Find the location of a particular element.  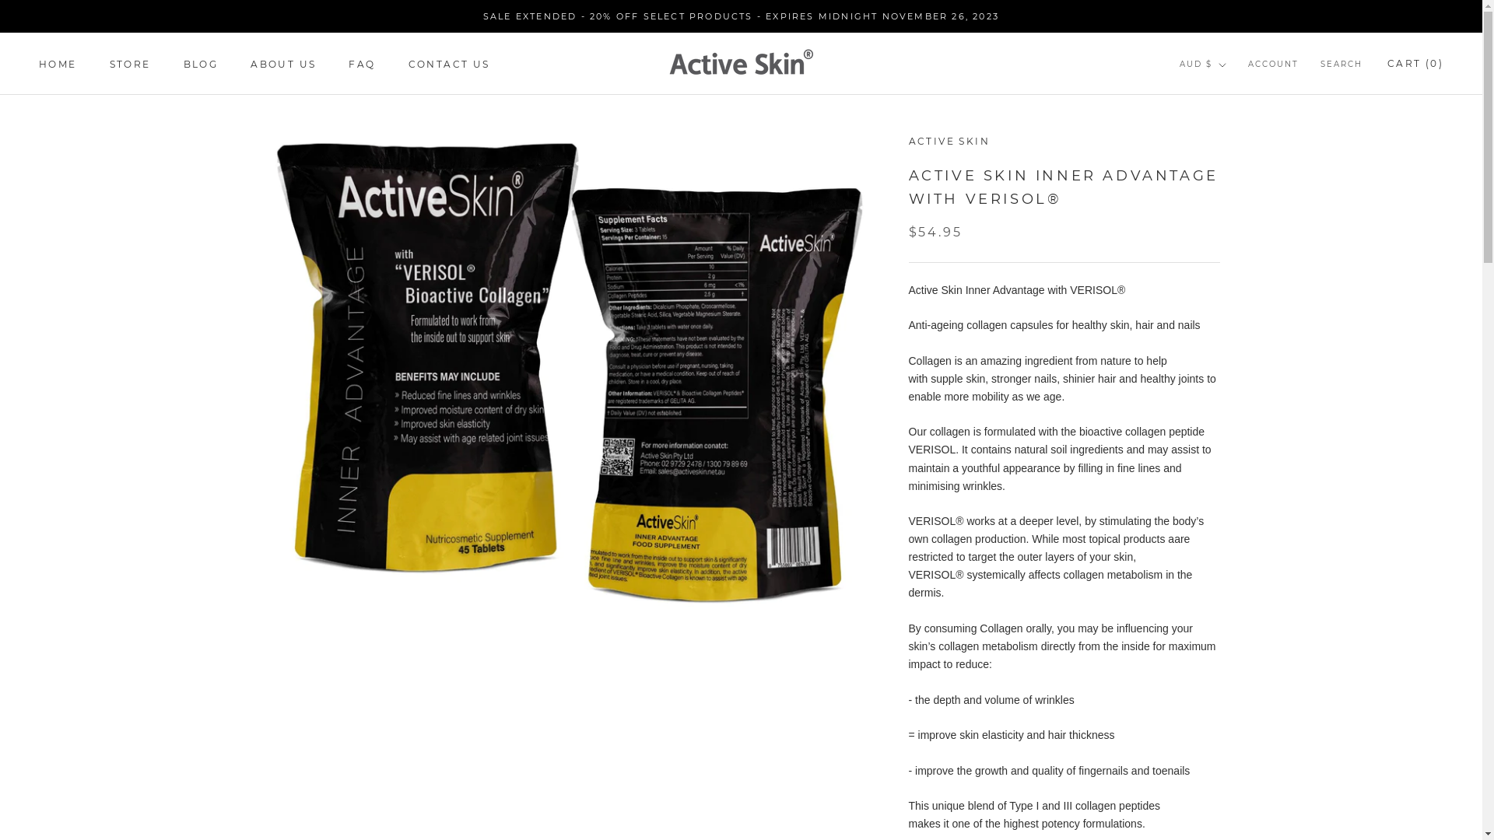

HOME
HOME is located at coordinates (58, 64).